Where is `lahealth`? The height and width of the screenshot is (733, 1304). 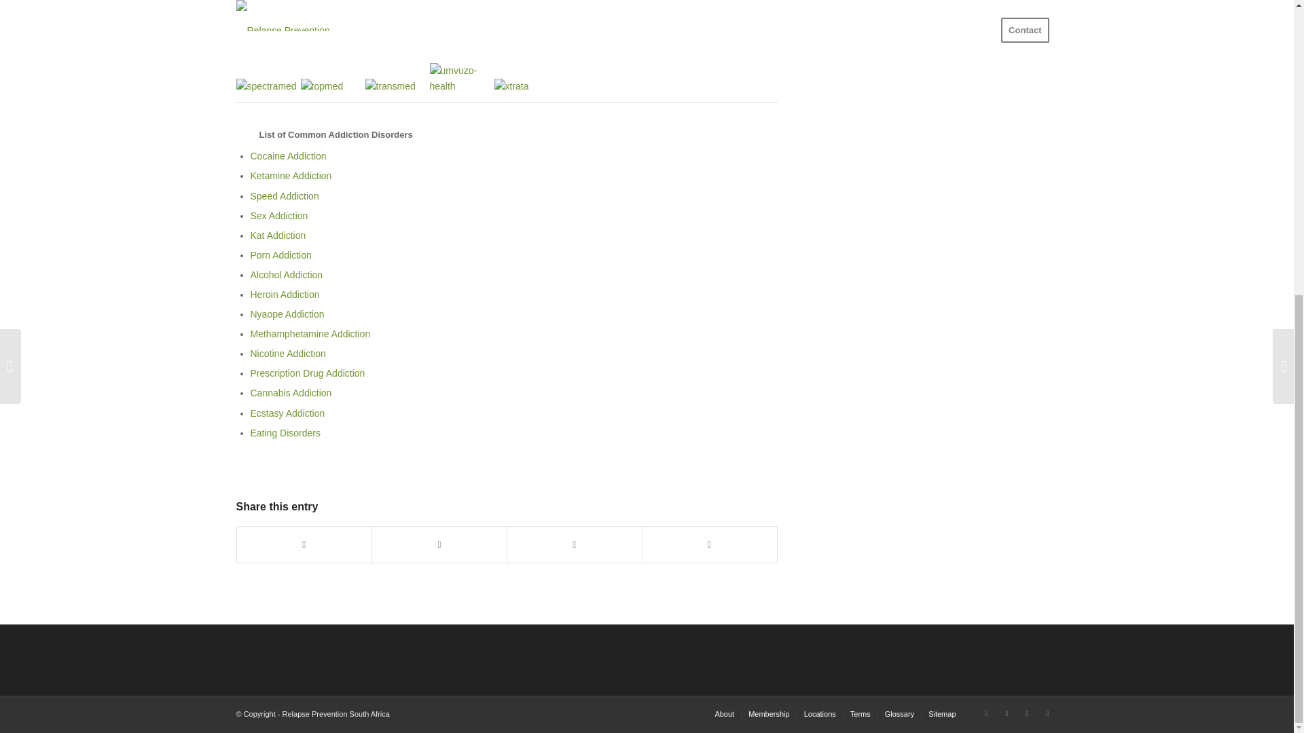
lahealth is located at coordinates (526, 0).